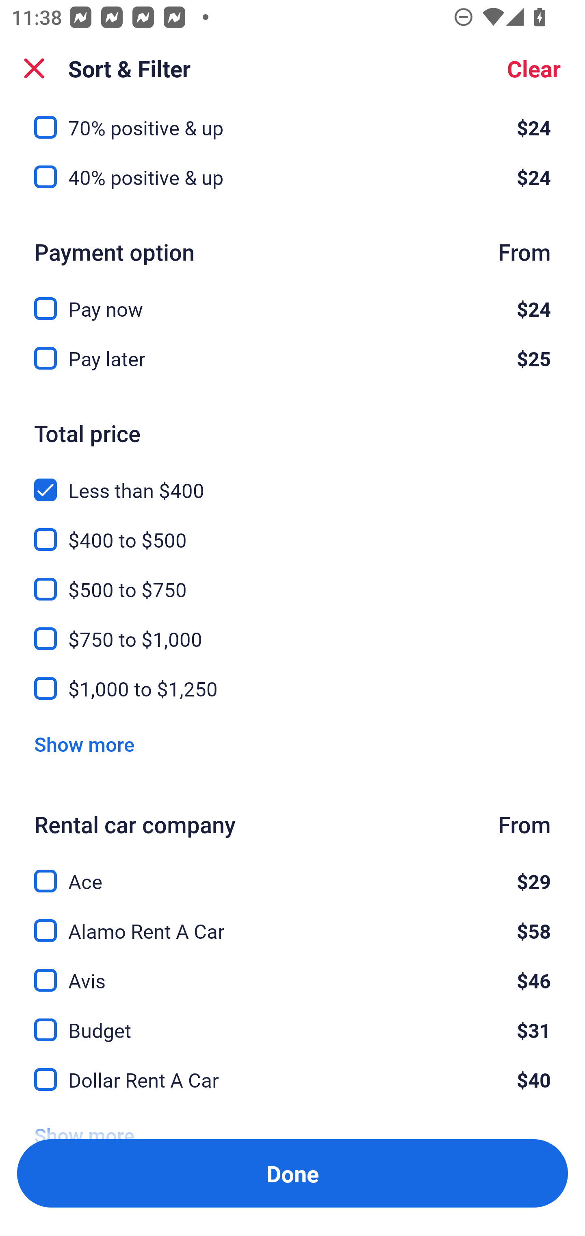  I want to click on Clear, so click(534, 68).